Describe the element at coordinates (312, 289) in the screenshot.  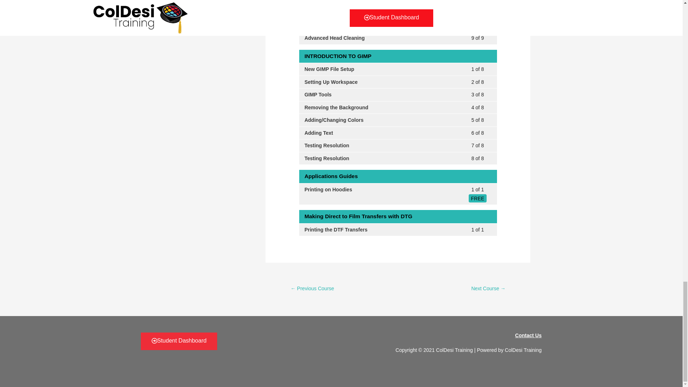
I see `DTG G4 Training Course with RIP Lite Software` at that location.